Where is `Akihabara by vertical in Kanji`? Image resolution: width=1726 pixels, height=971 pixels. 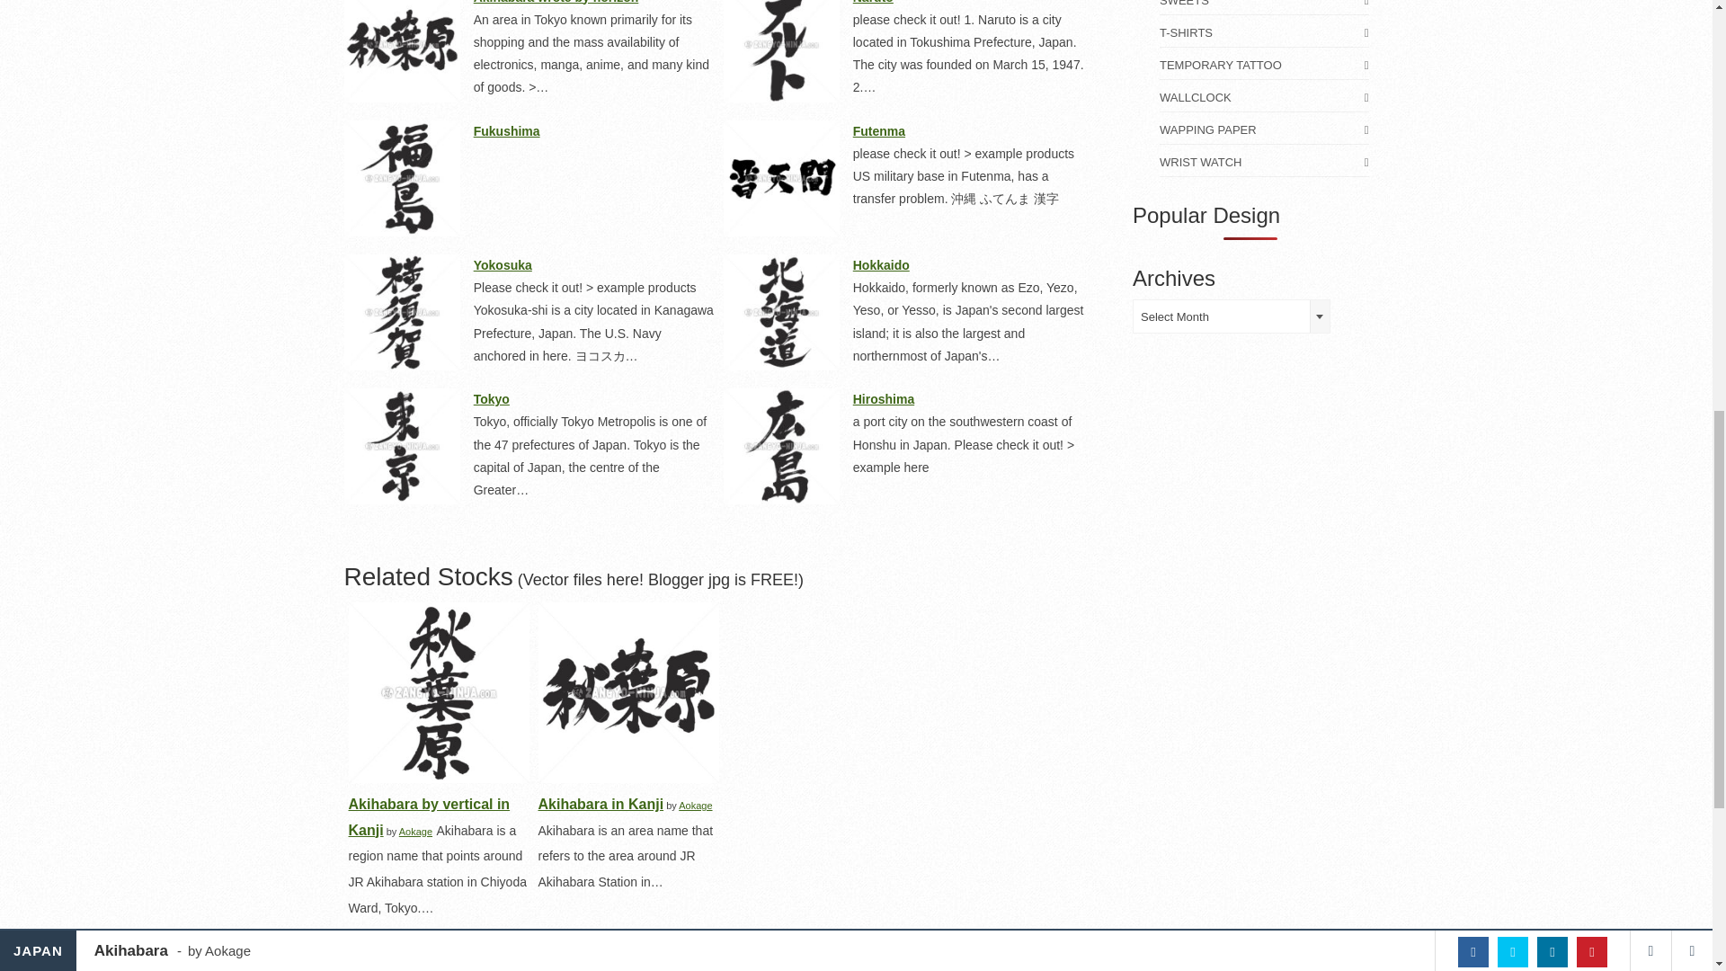
Akihabara by vertical in Kanji is located at coordinates (439, 692).